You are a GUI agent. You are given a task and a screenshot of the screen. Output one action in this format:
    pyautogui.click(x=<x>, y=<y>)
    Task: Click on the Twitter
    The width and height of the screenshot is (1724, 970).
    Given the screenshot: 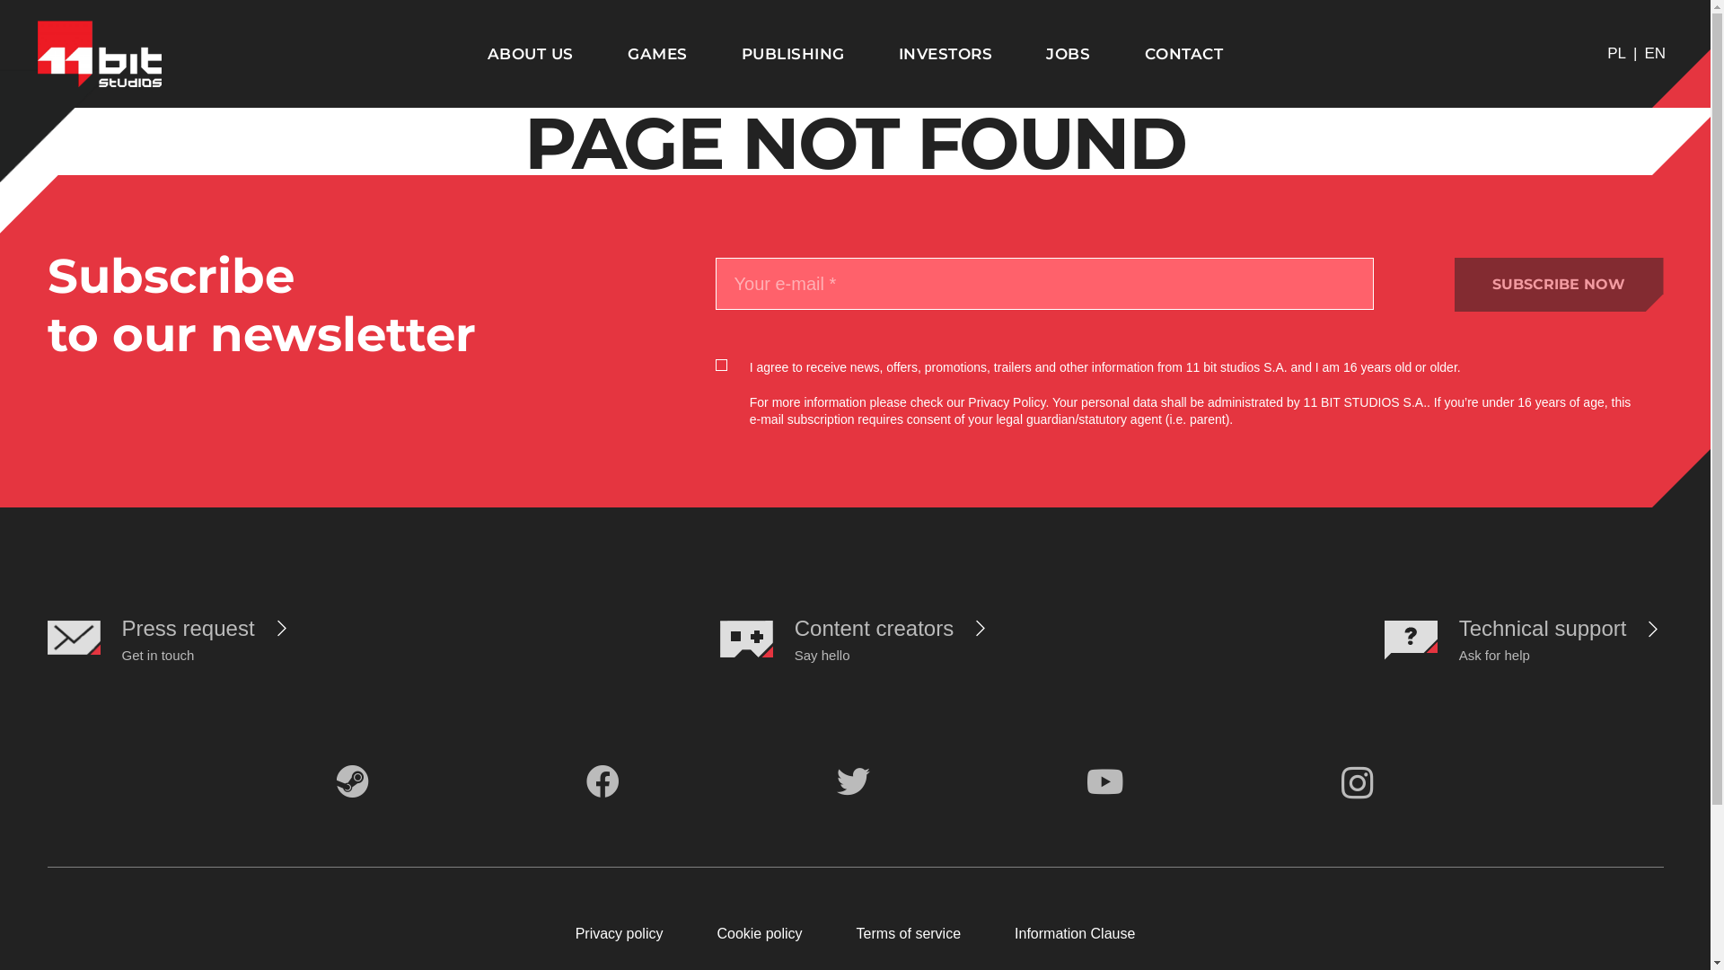 What is the action you would take?
    pyautogui.click(x=853, y=781)
    